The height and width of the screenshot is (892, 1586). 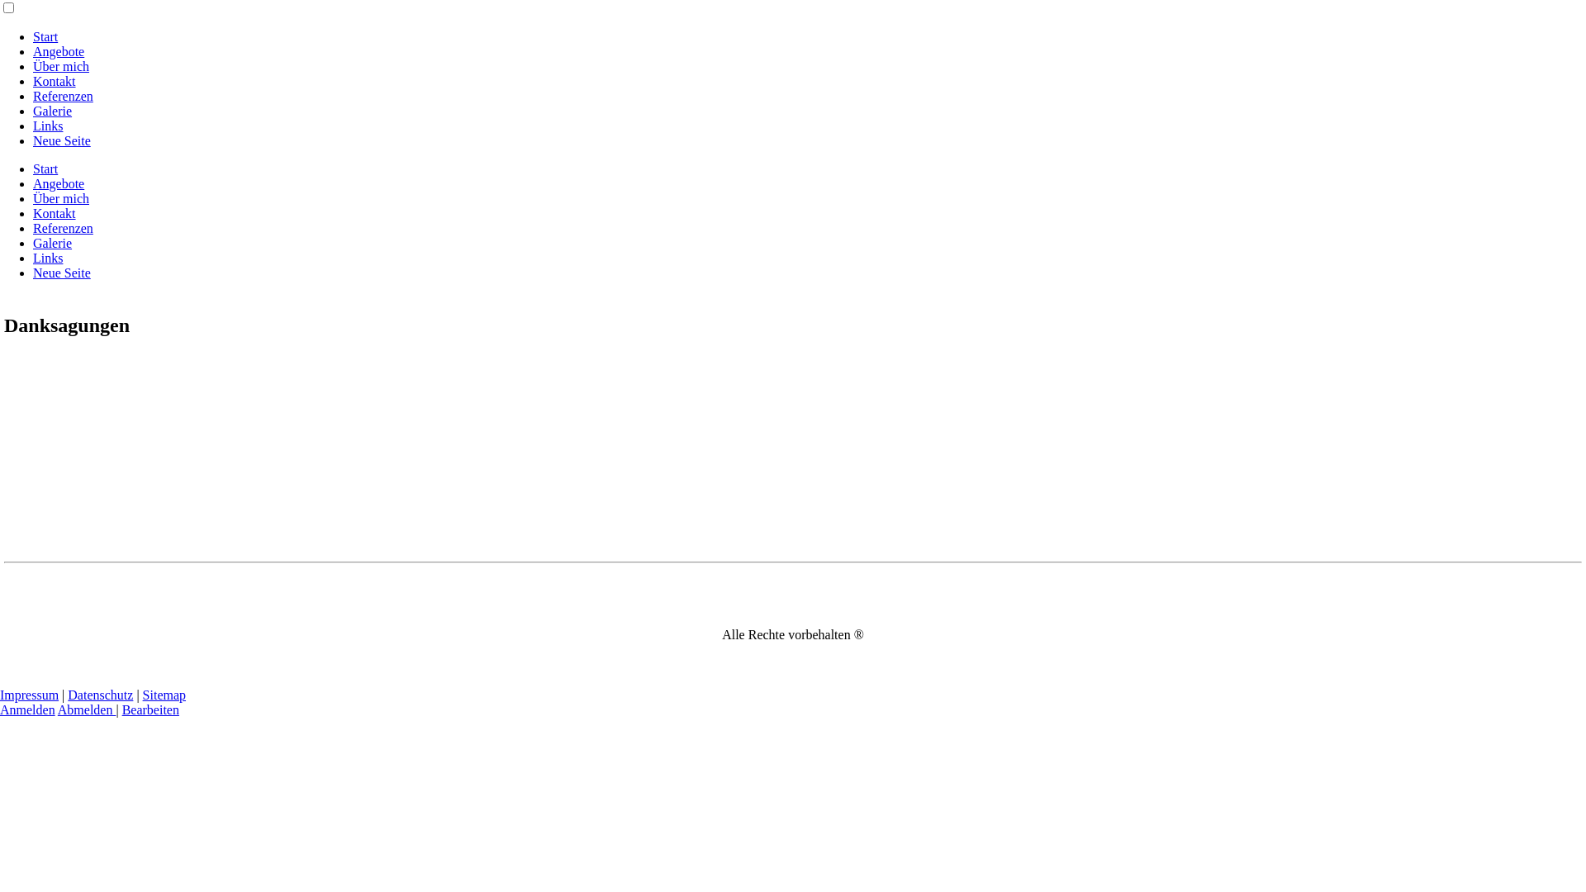 I want to click on Referenzen, so click(x=63, y=96).